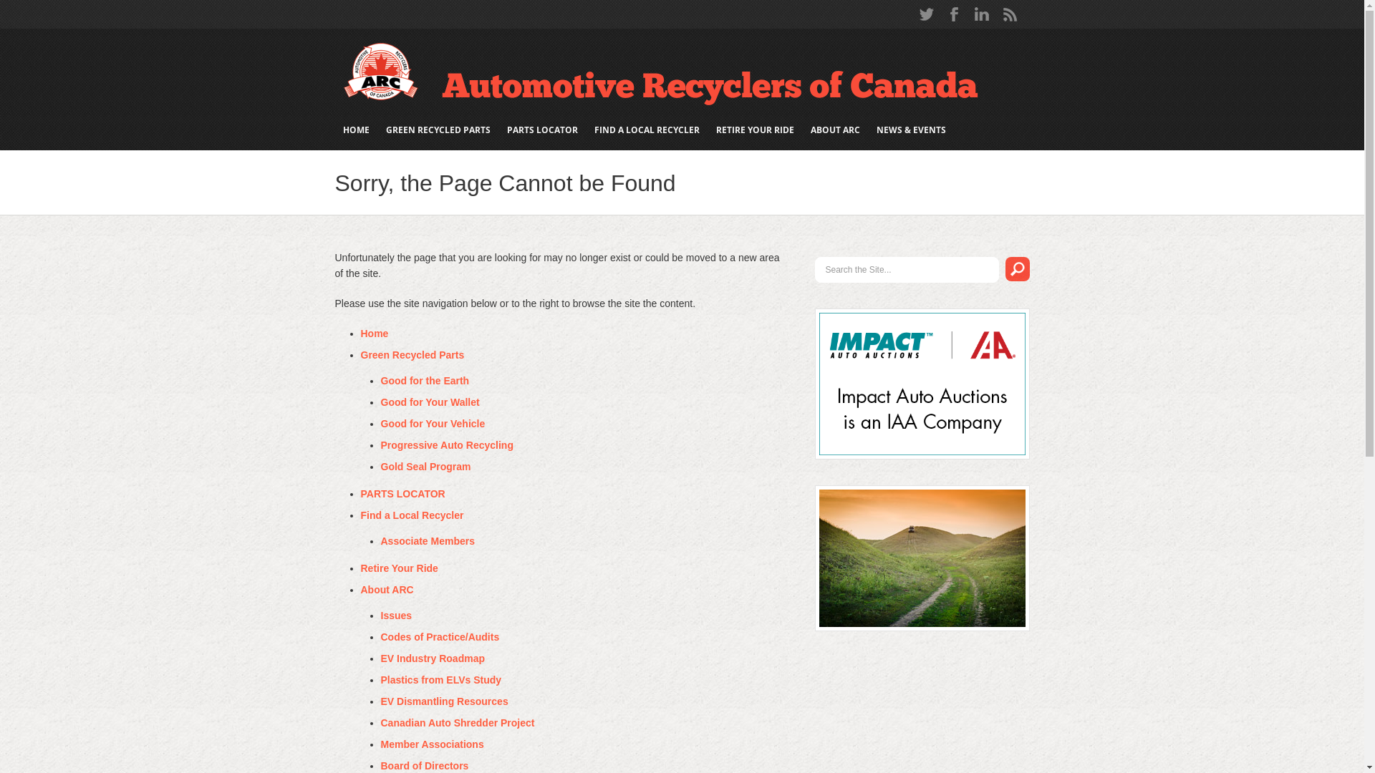  I want to click on Canadian Auto Shredder Project, so click(458, 723).